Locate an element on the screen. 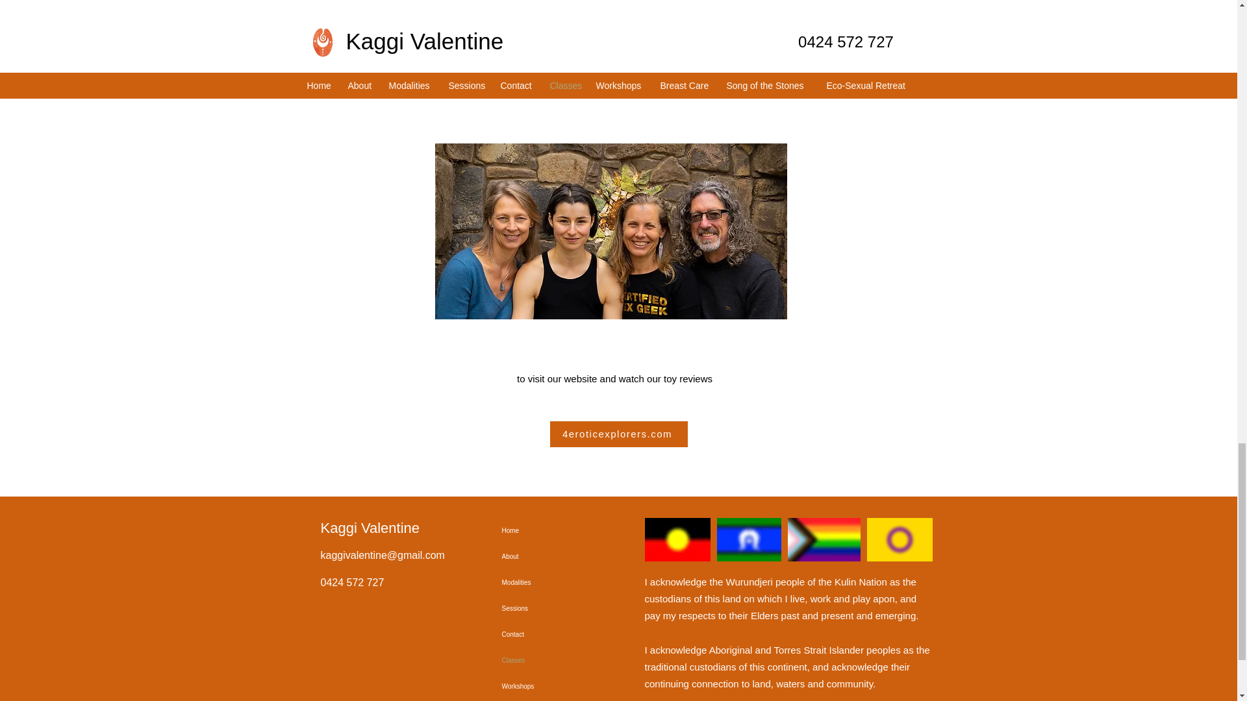  Sessions is located at coordinates (547, 609).